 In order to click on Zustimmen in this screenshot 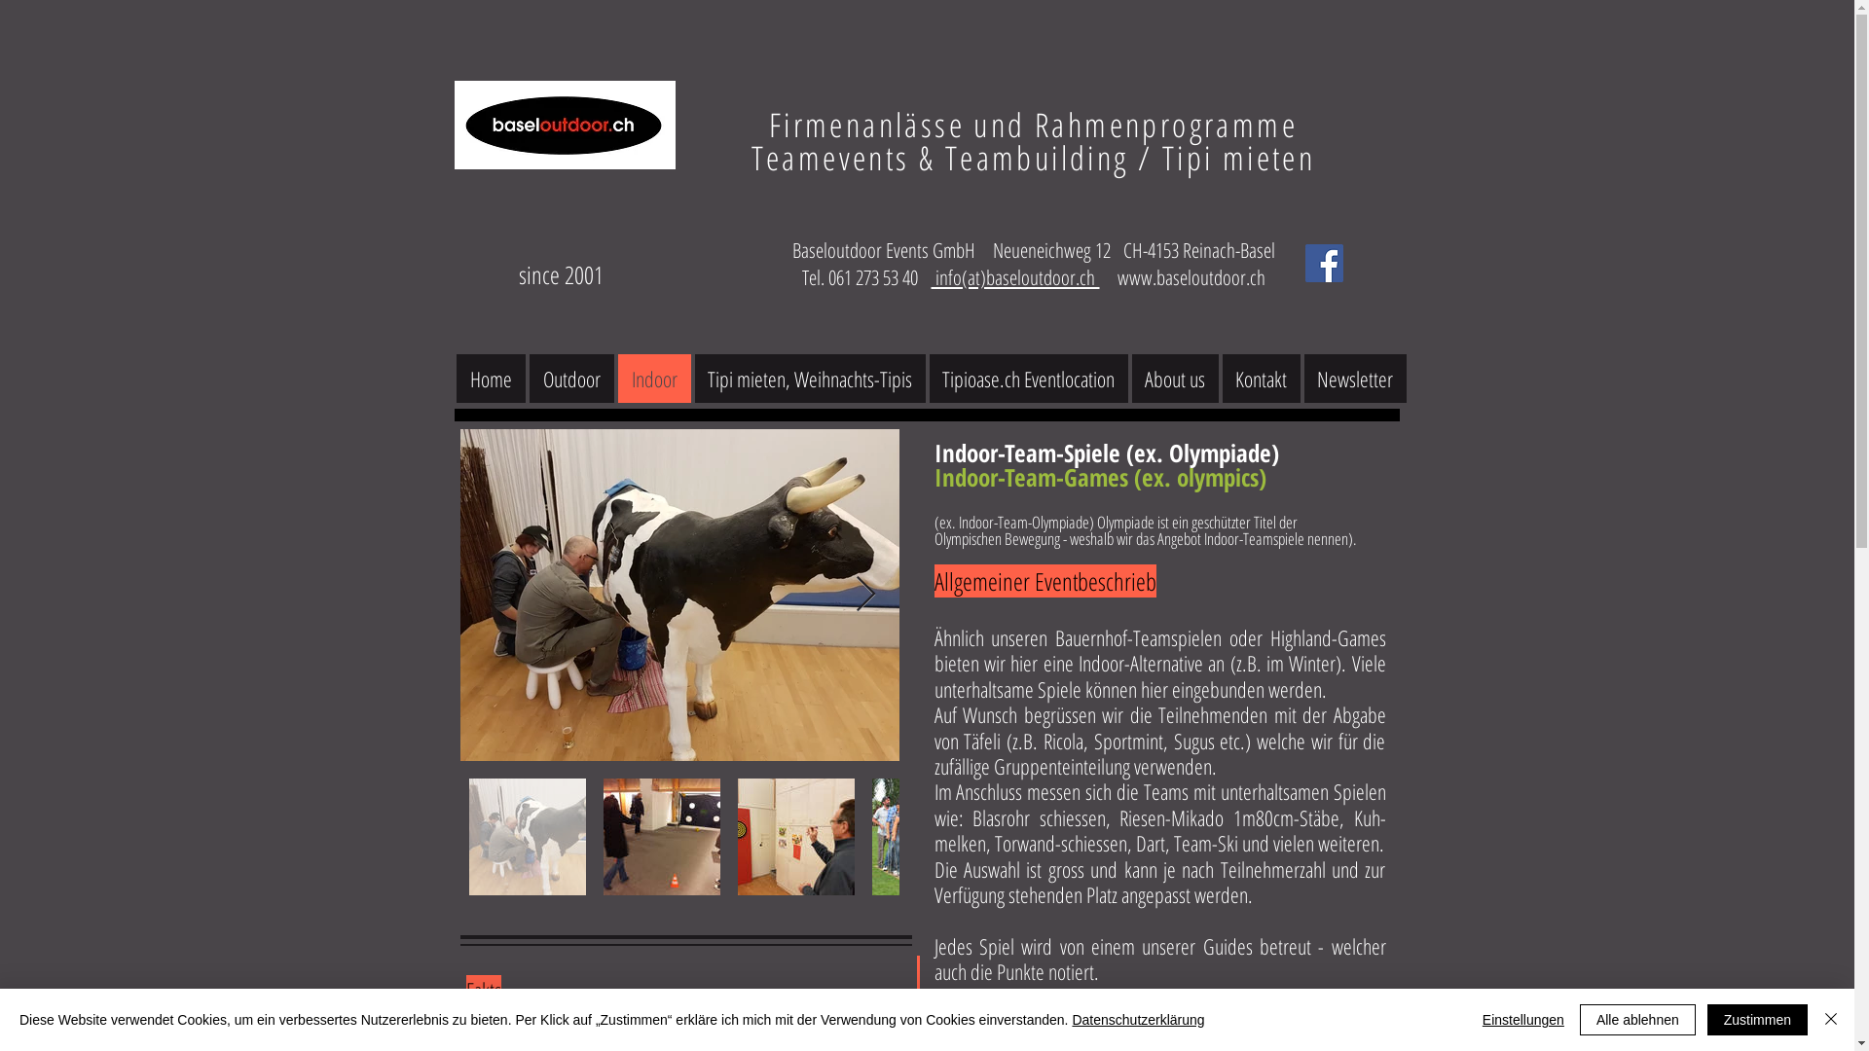, I will do `click(1758, 1020)`.